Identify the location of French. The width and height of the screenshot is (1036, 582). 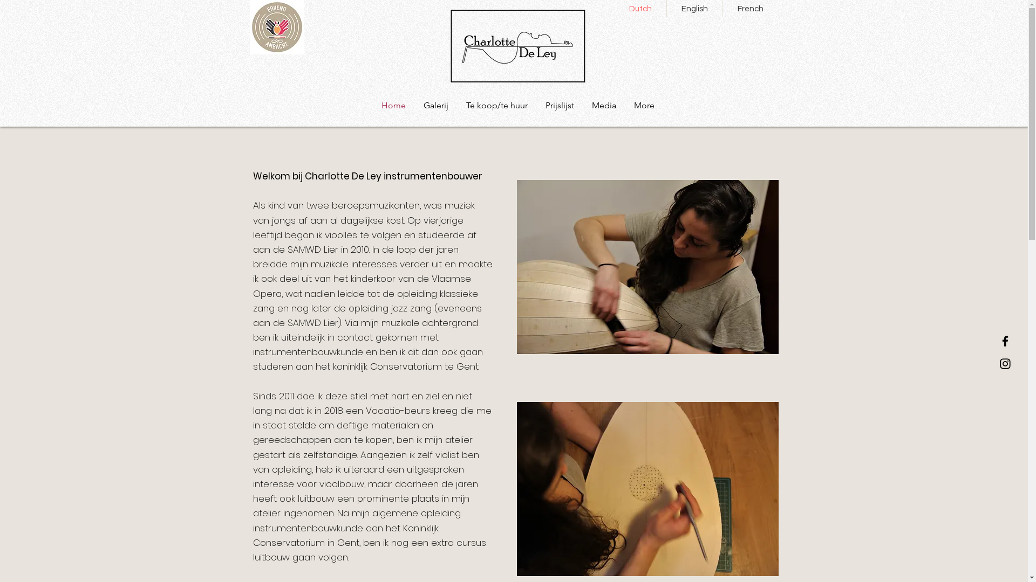
(750, 9).